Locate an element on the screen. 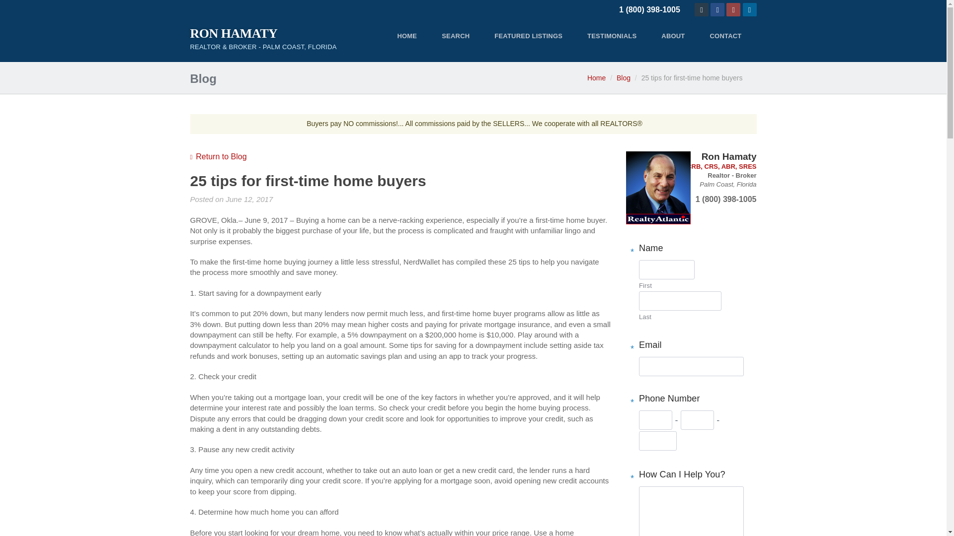 The height and width of the screenshot is (536, 954). ABOUT is located at coordinates (673, 36).